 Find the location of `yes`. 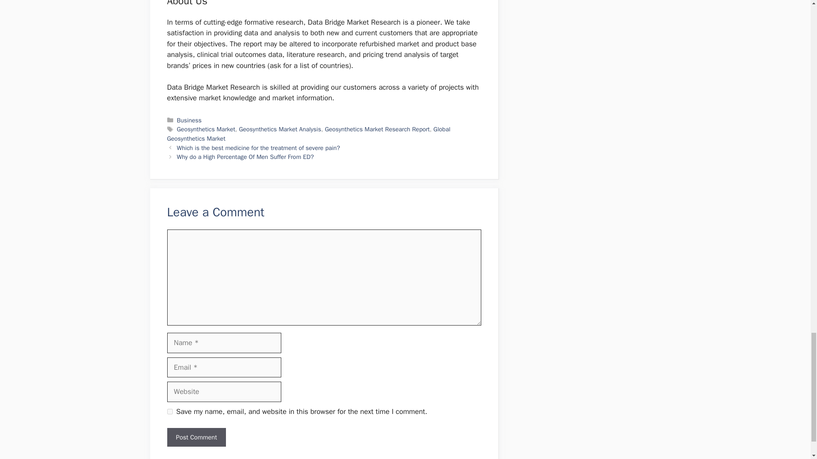

yes is located at coordinates (169, 411).